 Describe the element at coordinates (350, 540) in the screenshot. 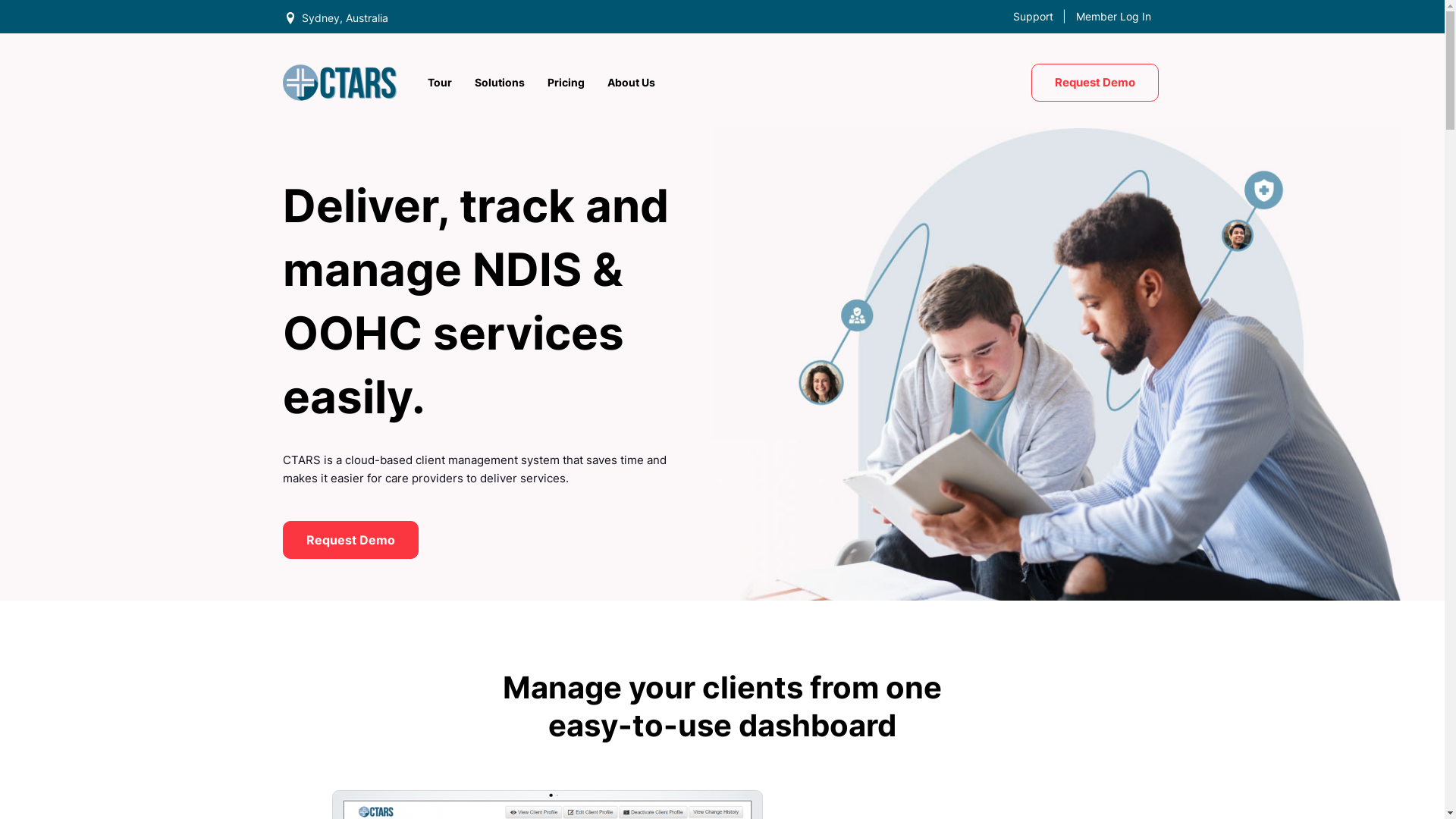

I see `Request Demo` at that location.